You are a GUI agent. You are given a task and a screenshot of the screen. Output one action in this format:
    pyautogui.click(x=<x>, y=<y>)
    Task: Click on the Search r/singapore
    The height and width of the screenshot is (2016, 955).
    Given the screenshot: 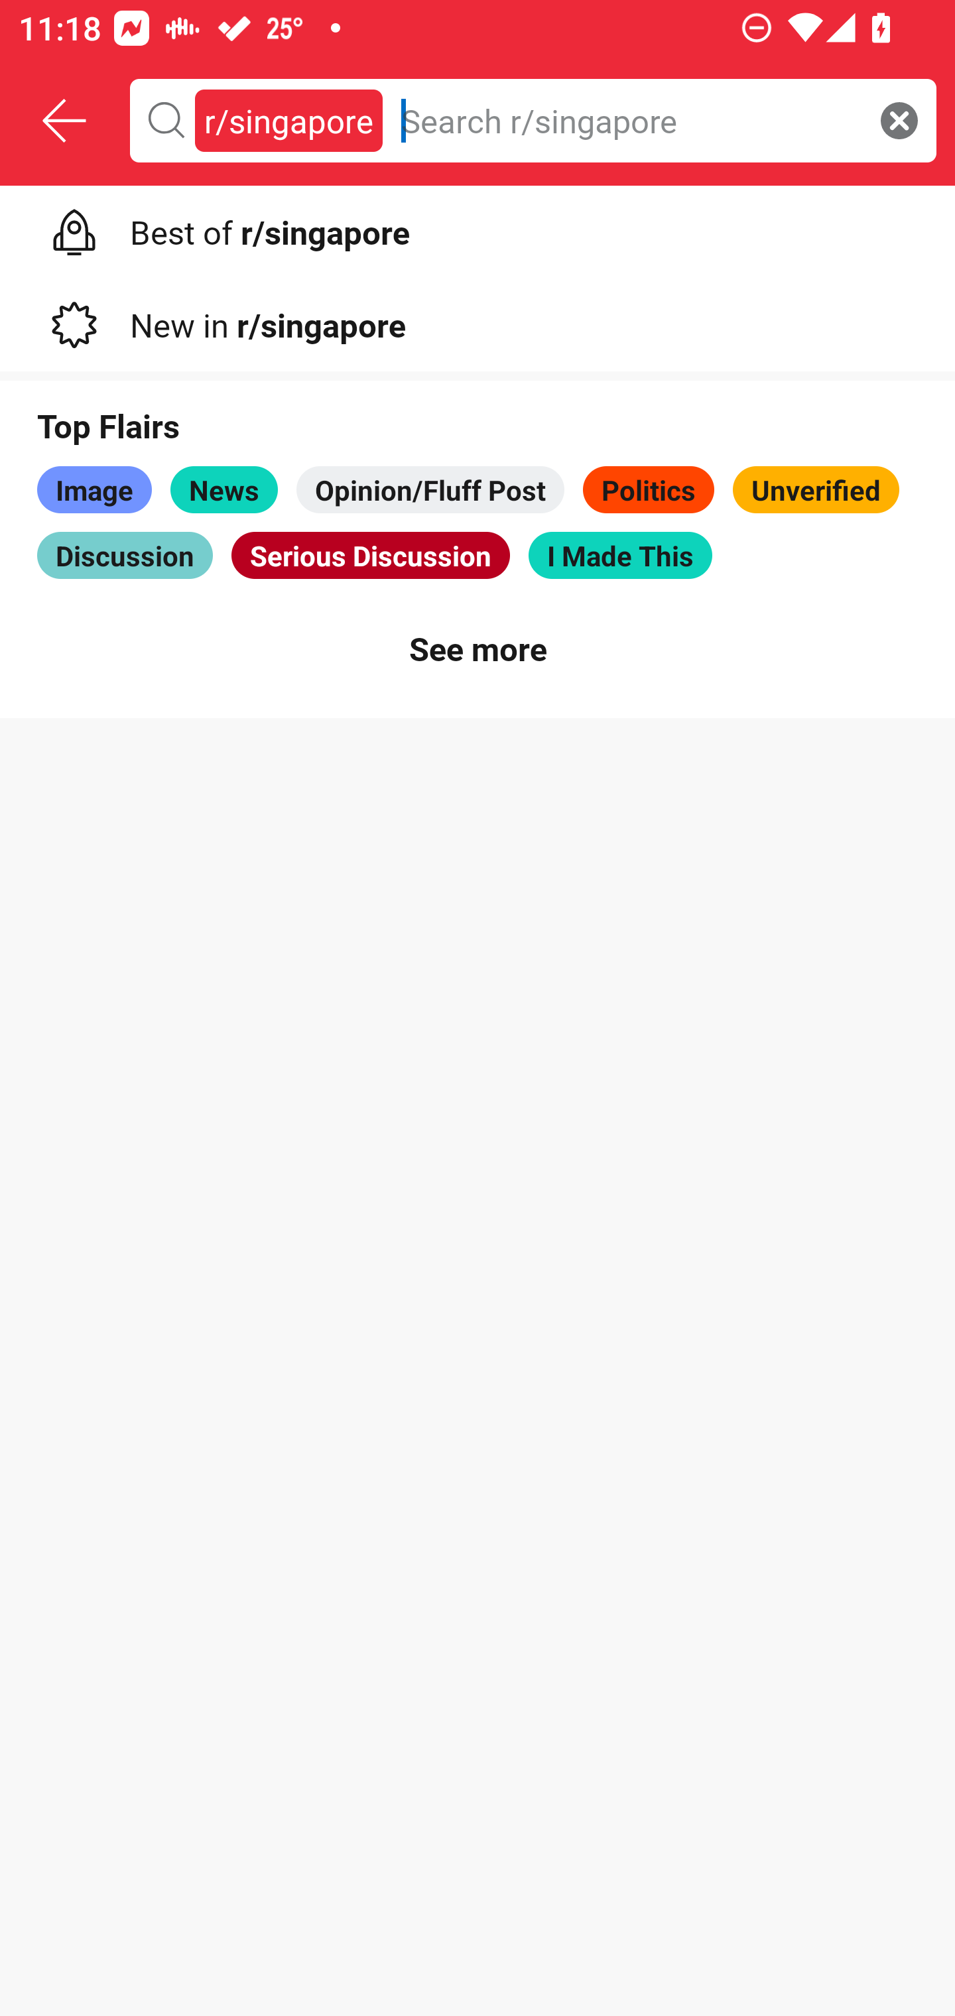 What is the action you would take?
    pyautogui.click(x=627, y=119)
    